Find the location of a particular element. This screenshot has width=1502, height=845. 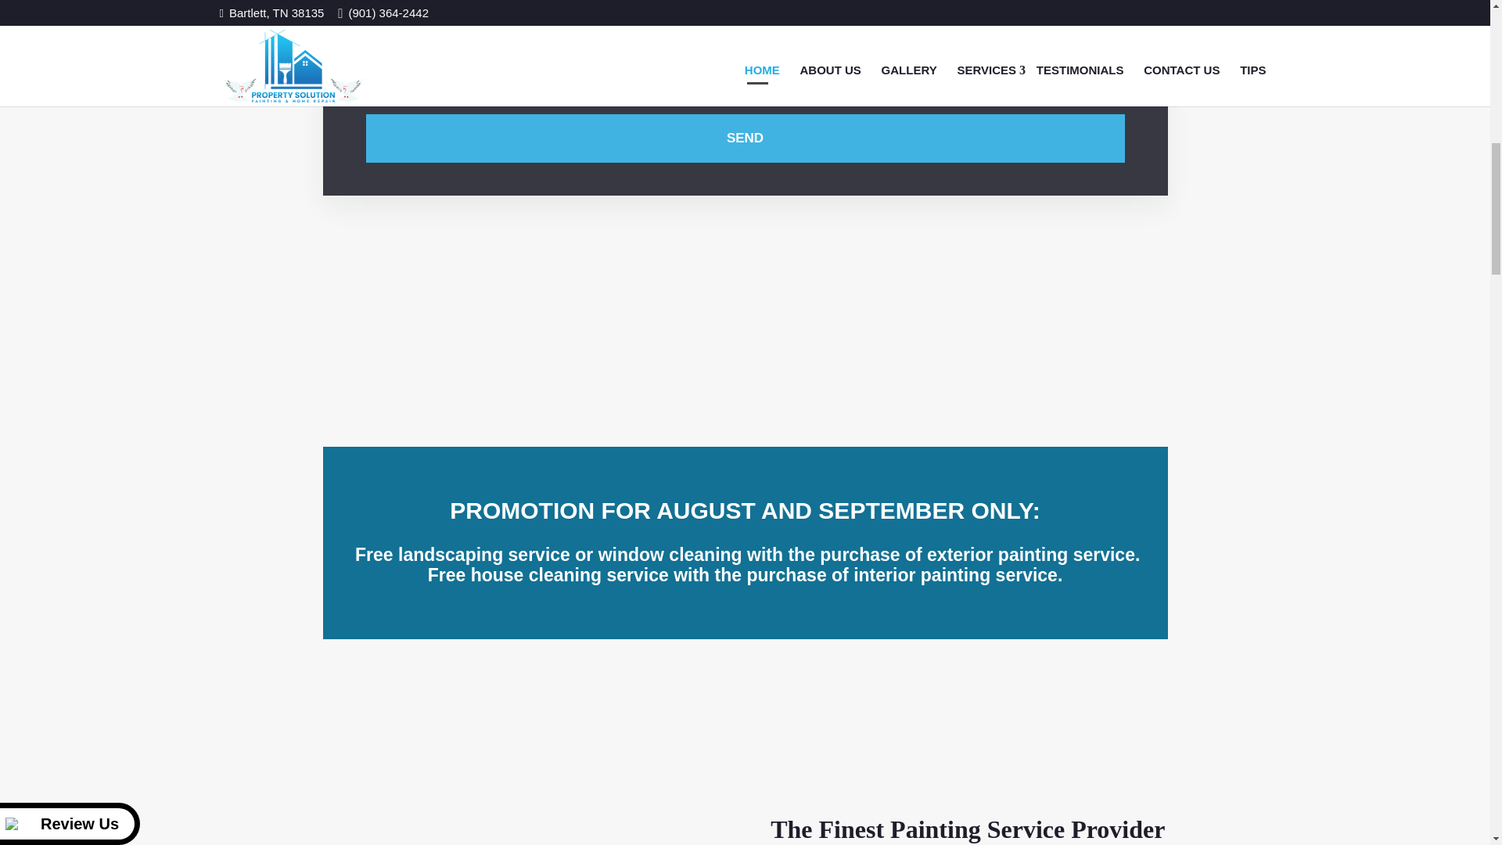

Message is located at coordinates (746, 26).